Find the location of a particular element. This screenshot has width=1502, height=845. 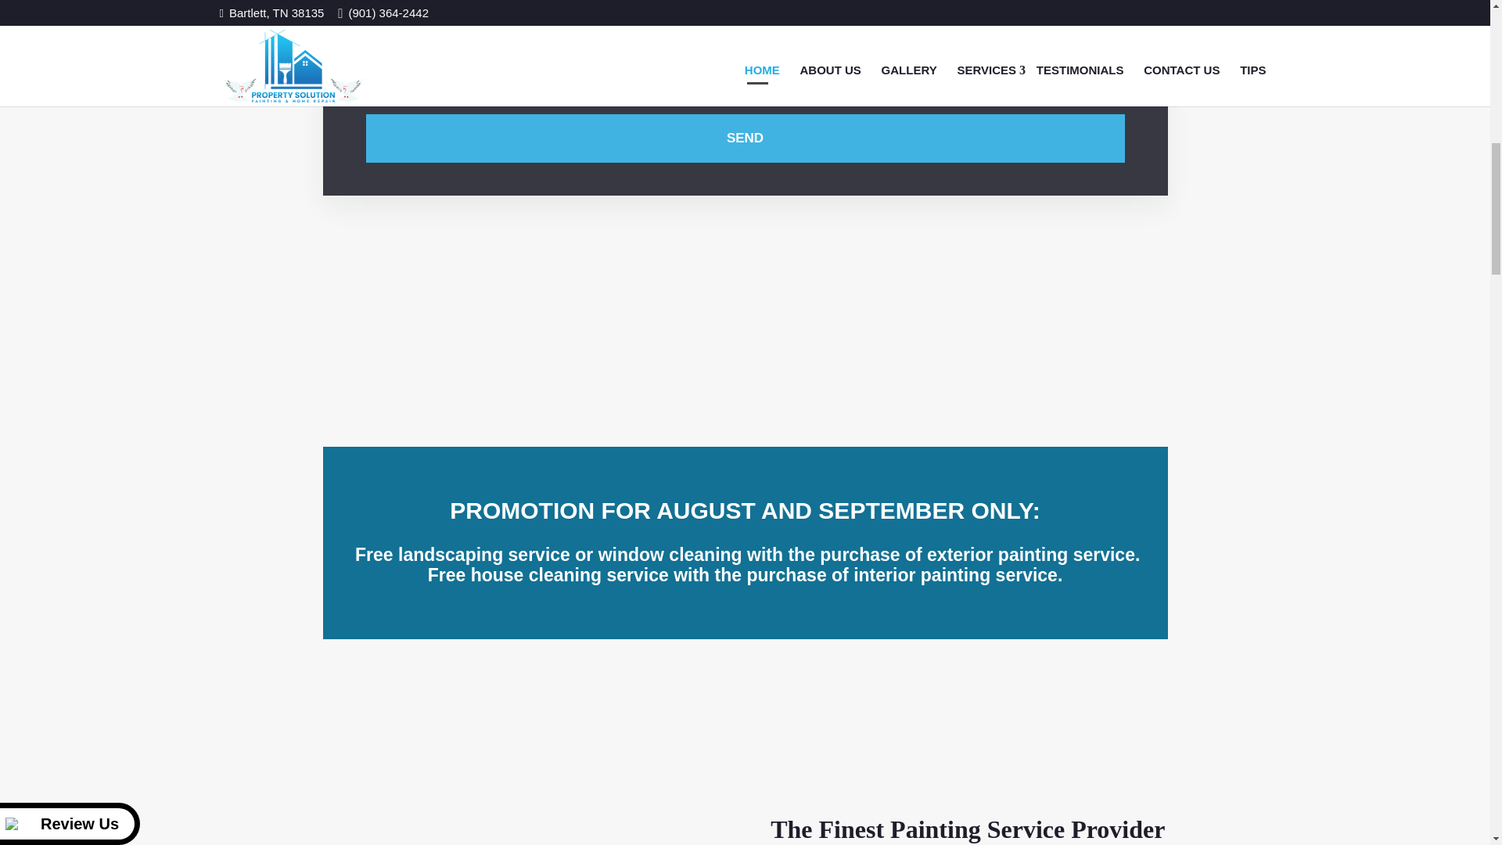

Message is located at coordinates (746, 26).